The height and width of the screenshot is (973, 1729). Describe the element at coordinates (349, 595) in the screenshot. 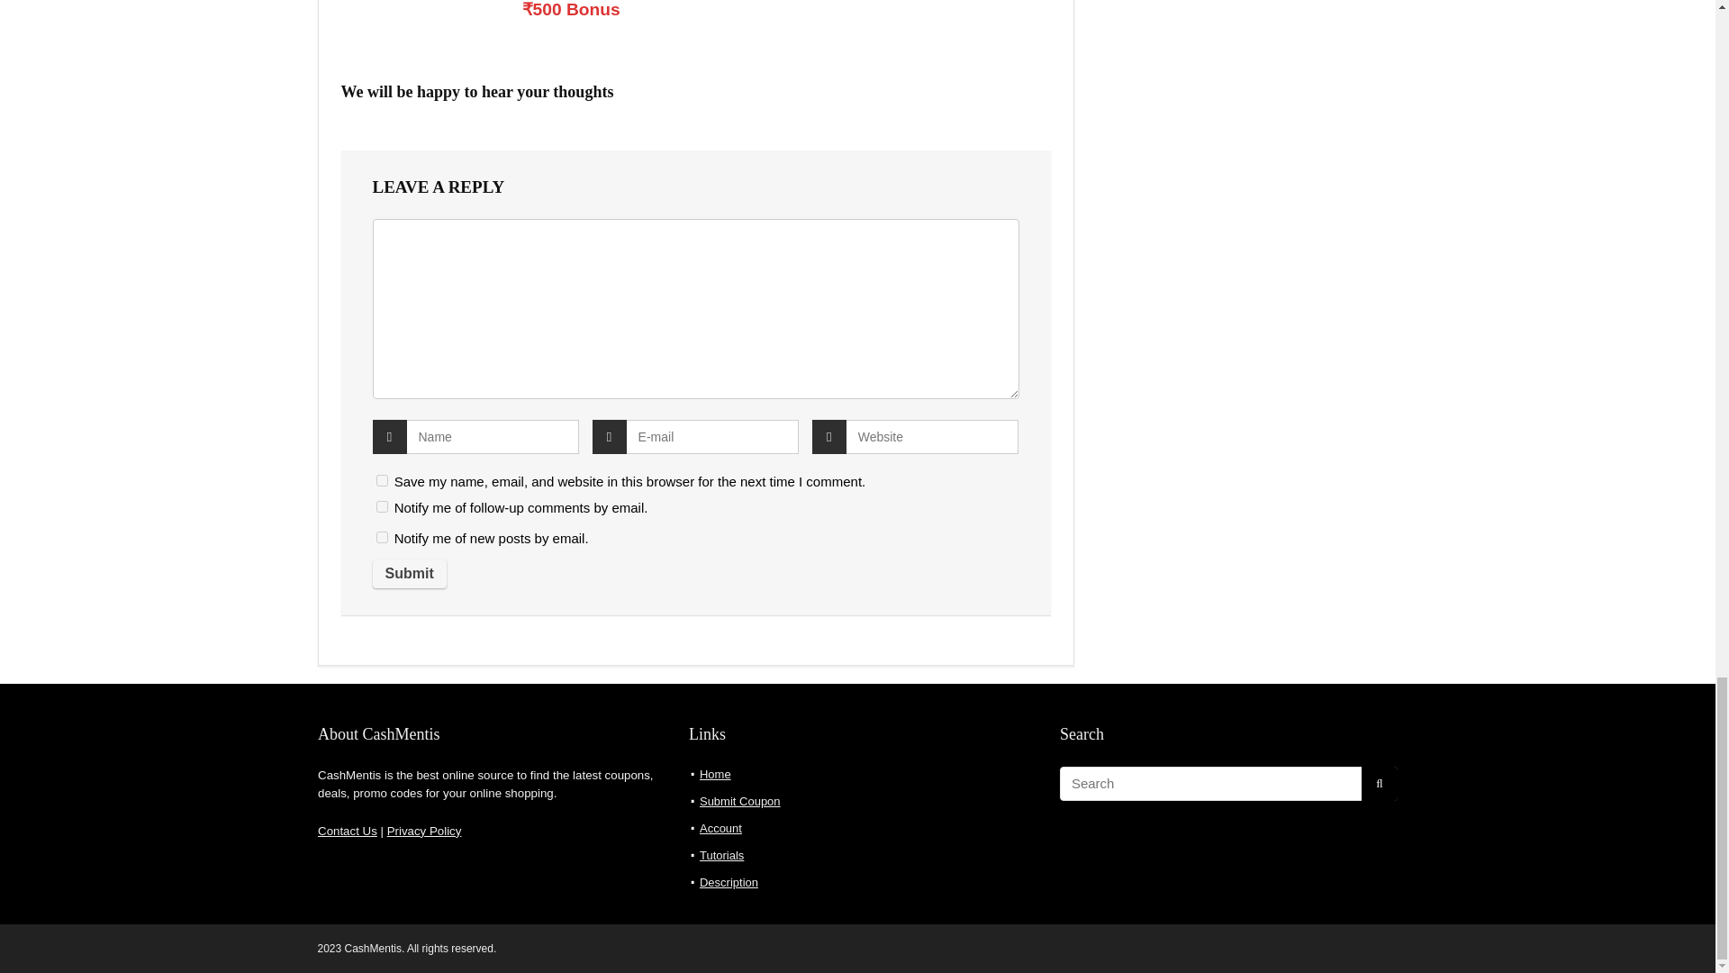

I see `subscribe` at that location.